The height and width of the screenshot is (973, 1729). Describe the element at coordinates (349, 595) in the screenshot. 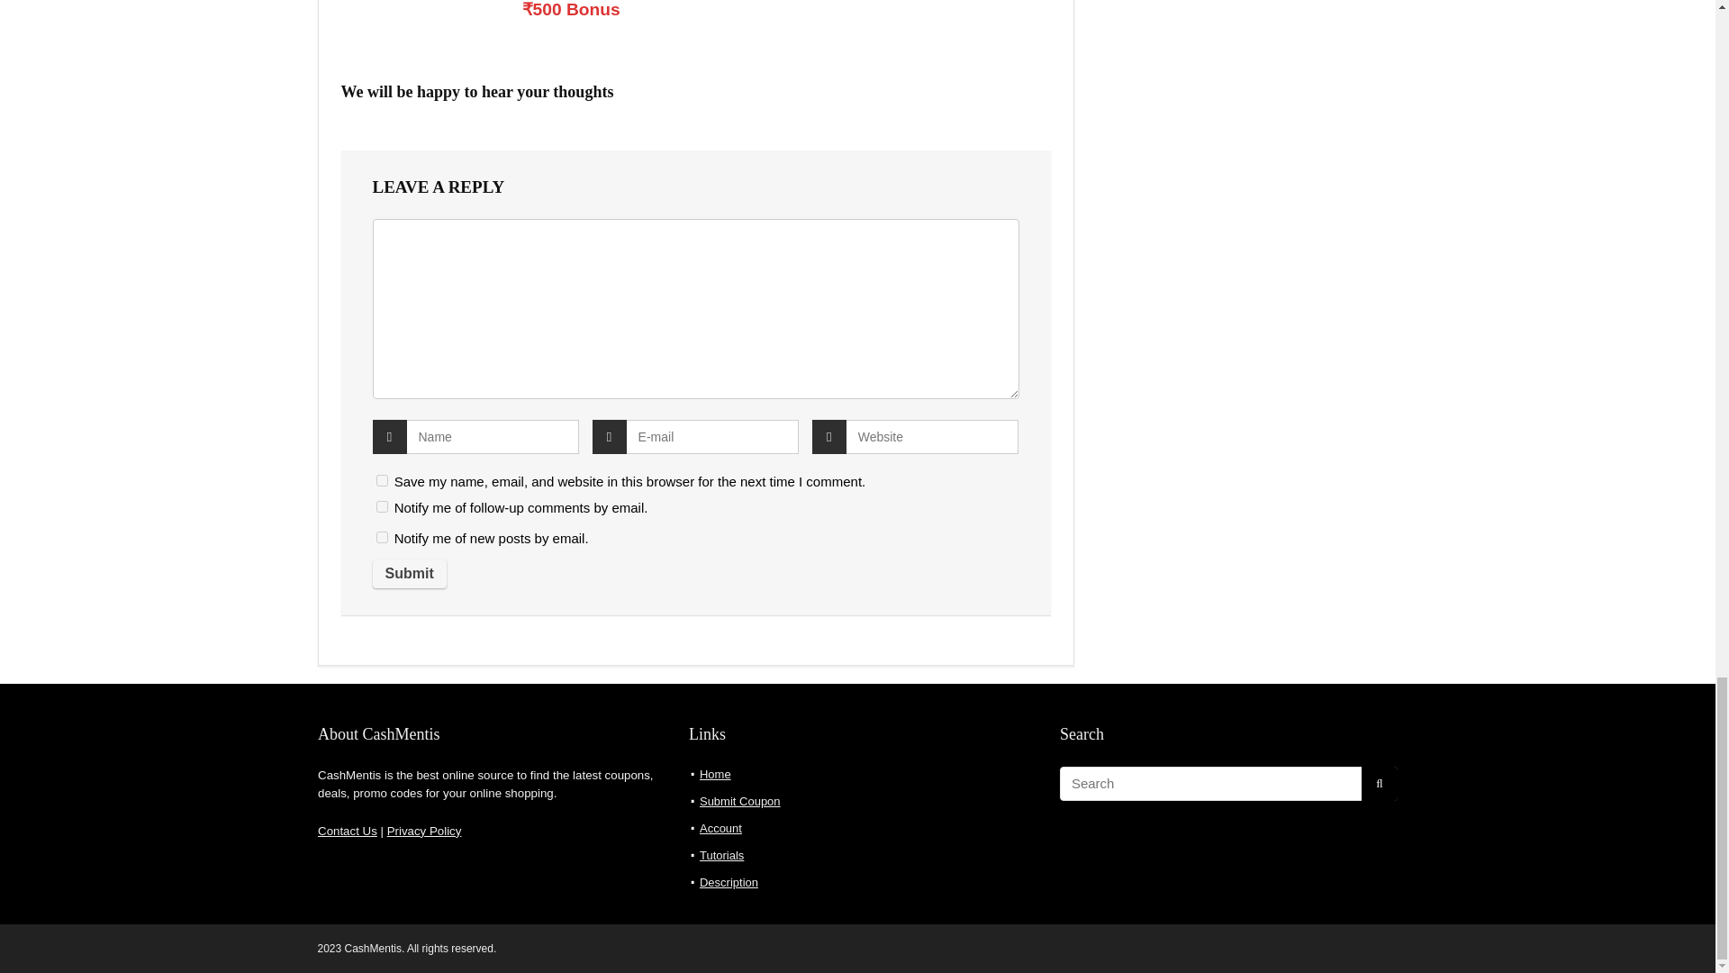

I see `subscribe` at that location.